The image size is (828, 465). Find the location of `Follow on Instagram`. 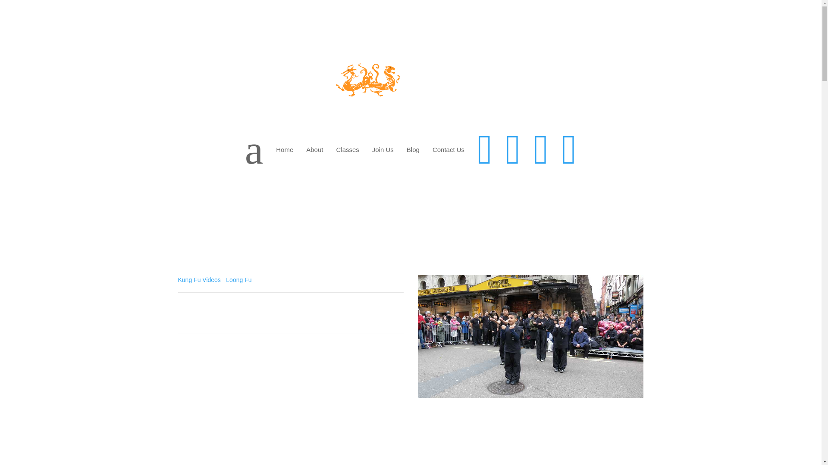

Follow on Instagram is located at coordinates (636, 412).